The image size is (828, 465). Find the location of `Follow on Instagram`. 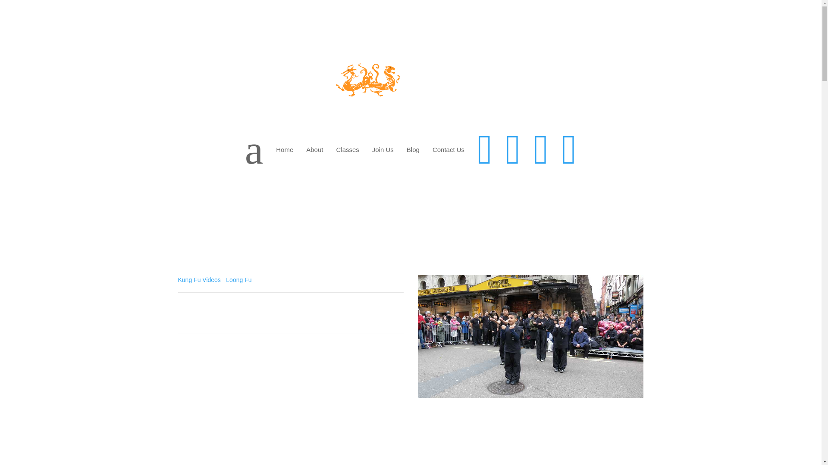

Follow on Instagram is located at coordinates (636, 412).